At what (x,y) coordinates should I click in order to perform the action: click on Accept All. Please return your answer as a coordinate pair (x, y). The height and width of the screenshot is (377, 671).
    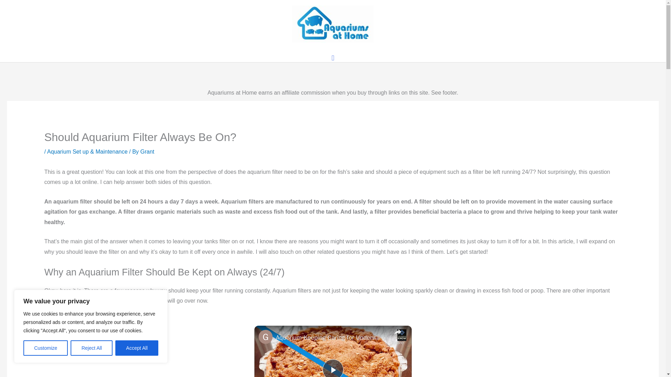
    Looking at the image, I should click on (137, 348).